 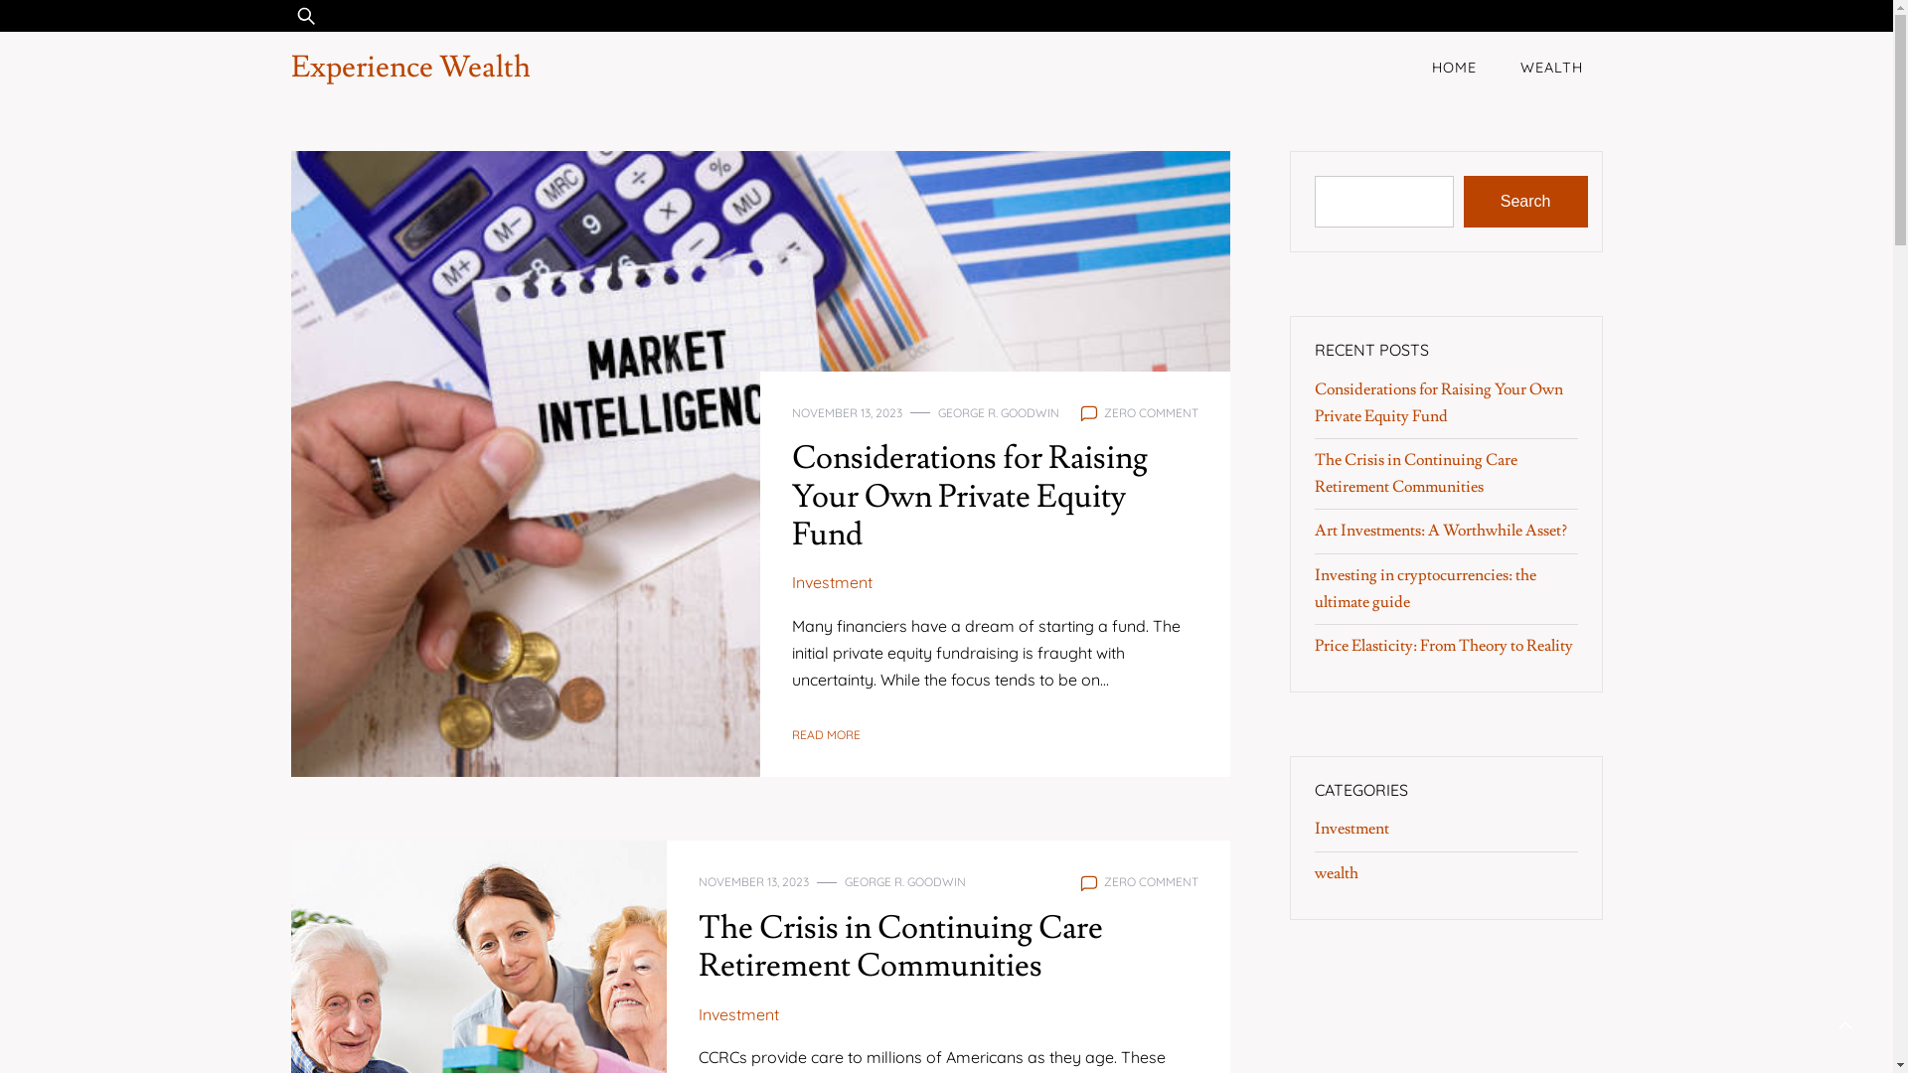 What do you see at coordinates (827, 735) in the screenshot?
I see `READ MORE` at bounding box center [827, 735].